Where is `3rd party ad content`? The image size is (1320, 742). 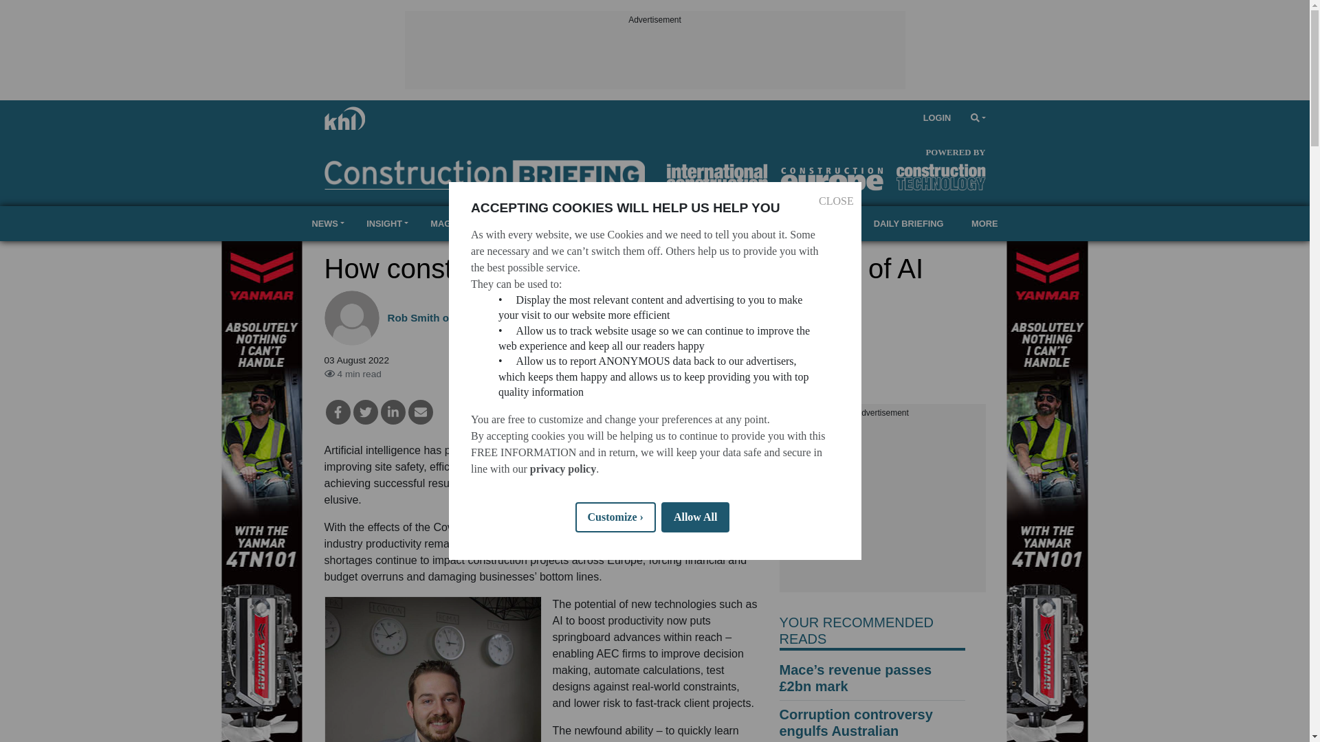
3rd party ad content is located at coordinates (654, 58).